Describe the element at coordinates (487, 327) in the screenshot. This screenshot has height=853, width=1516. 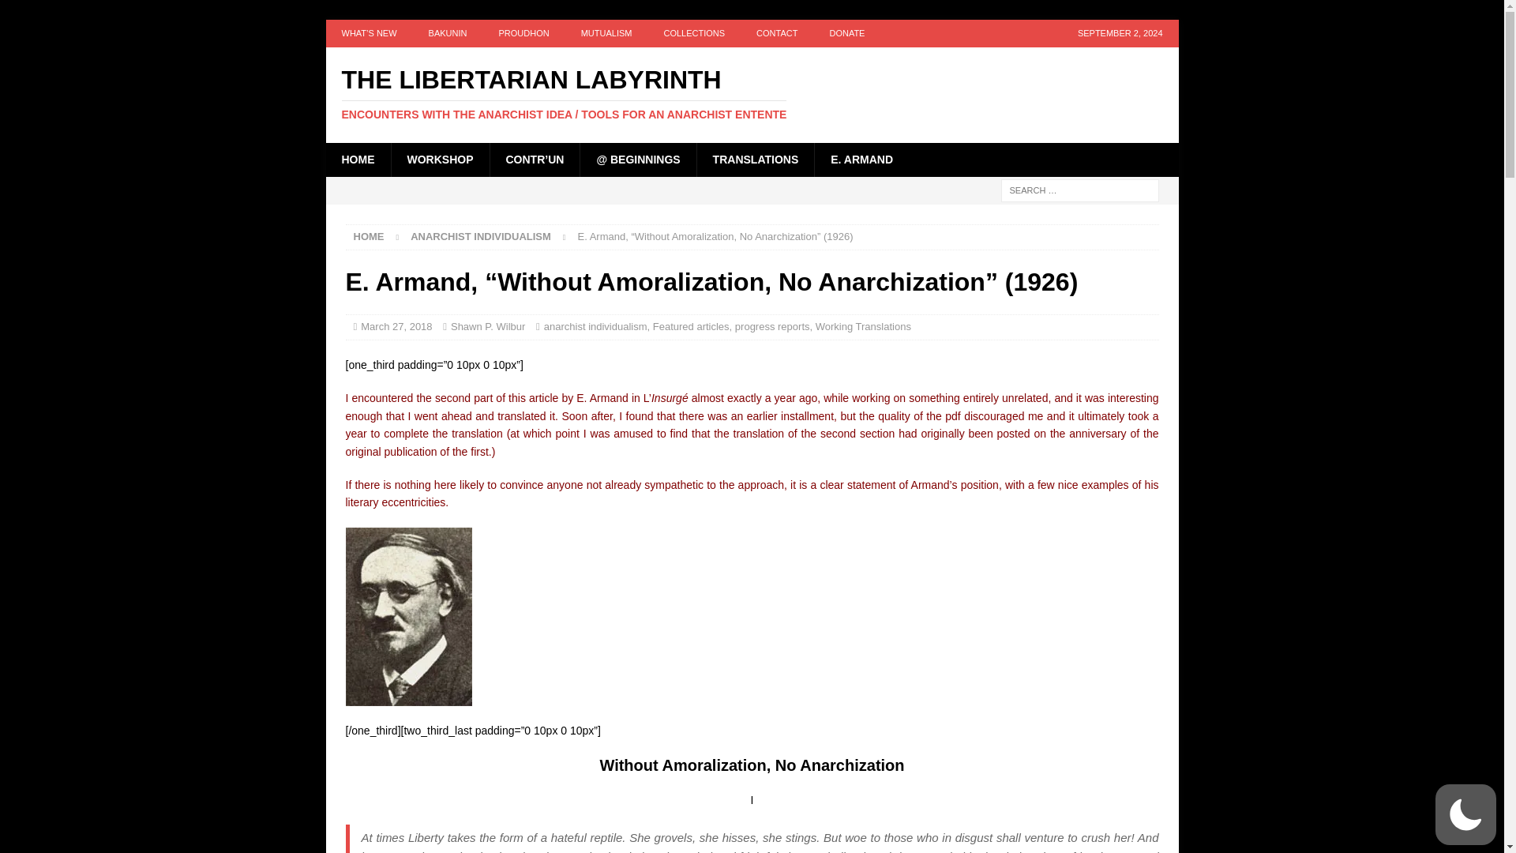
I see `Shawn P. Wilbur` at that location.